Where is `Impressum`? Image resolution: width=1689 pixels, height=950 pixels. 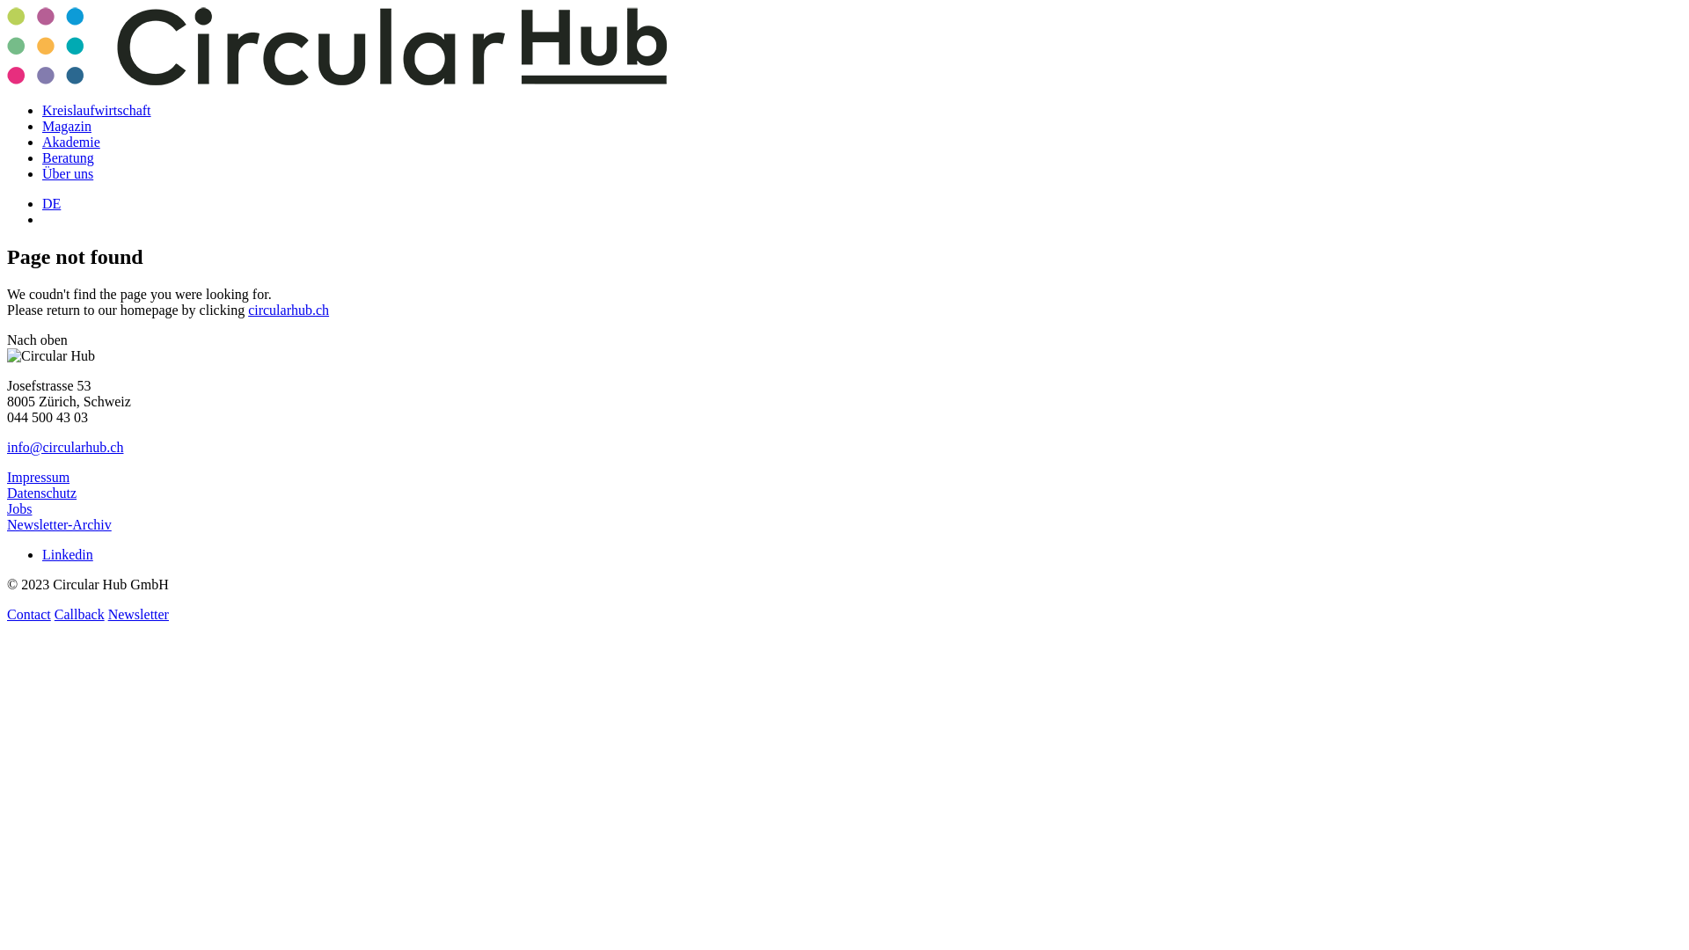
Impressum is located at coordinates (39, 477).